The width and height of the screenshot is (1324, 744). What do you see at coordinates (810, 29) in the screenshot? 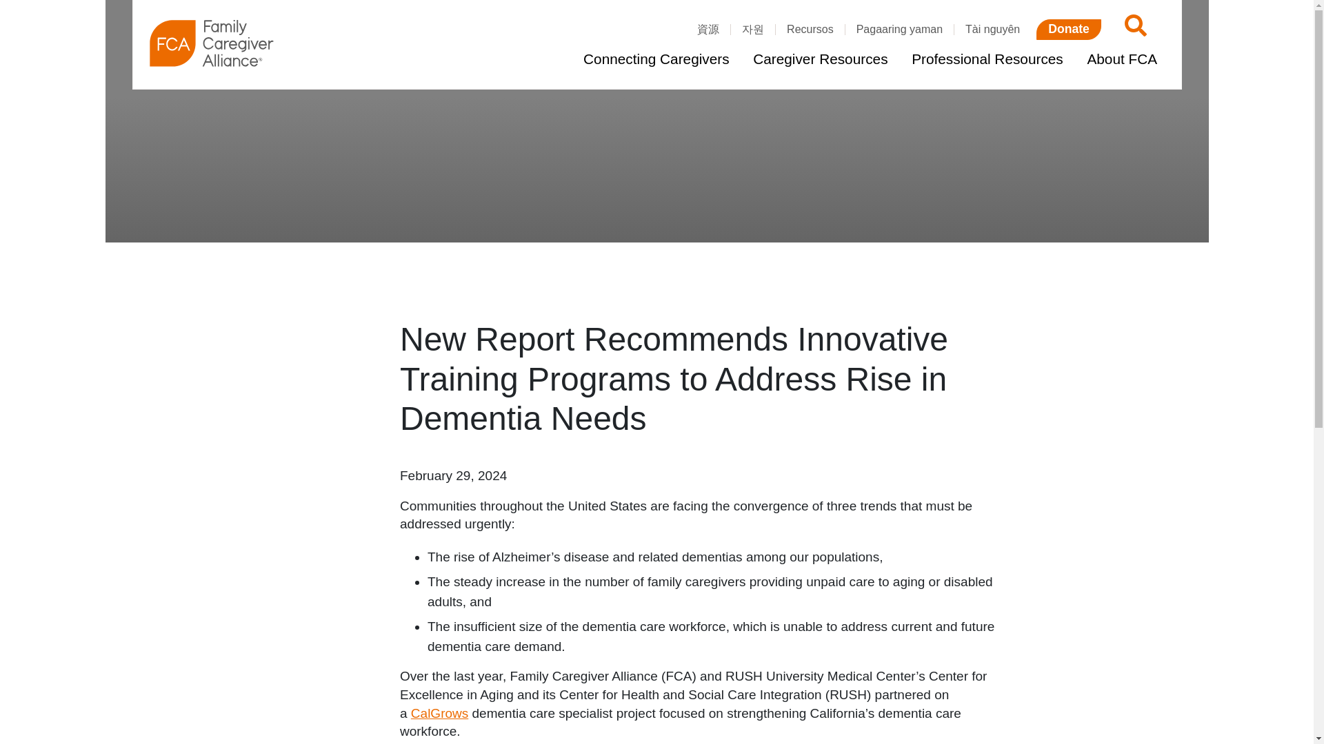
I see `Recursos` at bounding box center [810, 29].